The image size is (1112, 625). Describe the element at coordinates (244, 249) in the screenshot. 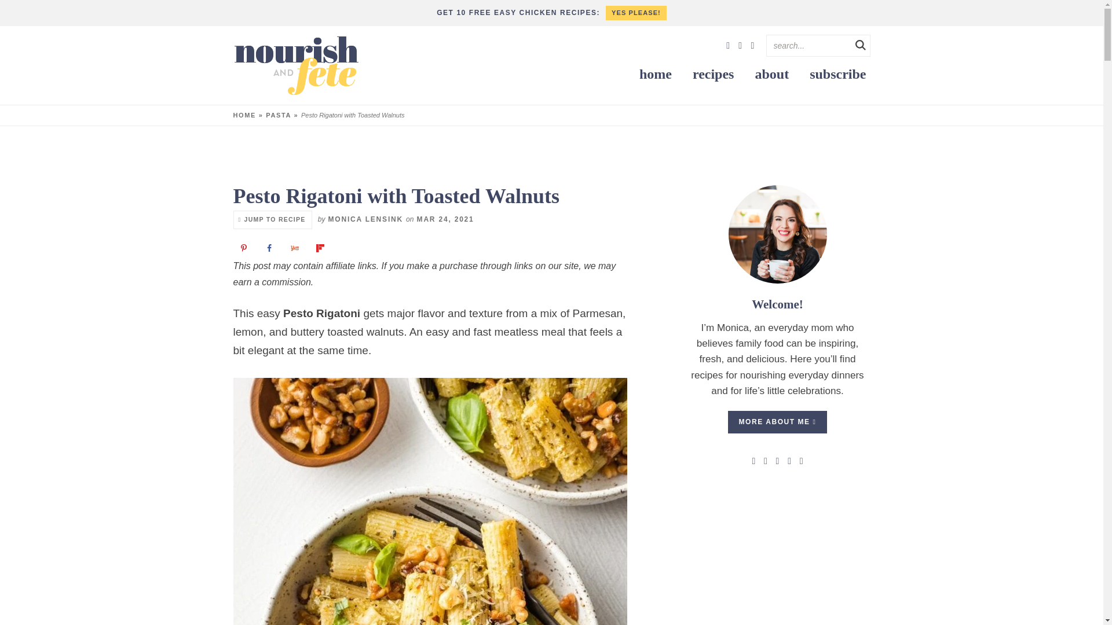

I see `Save to Pinterest` at that location.